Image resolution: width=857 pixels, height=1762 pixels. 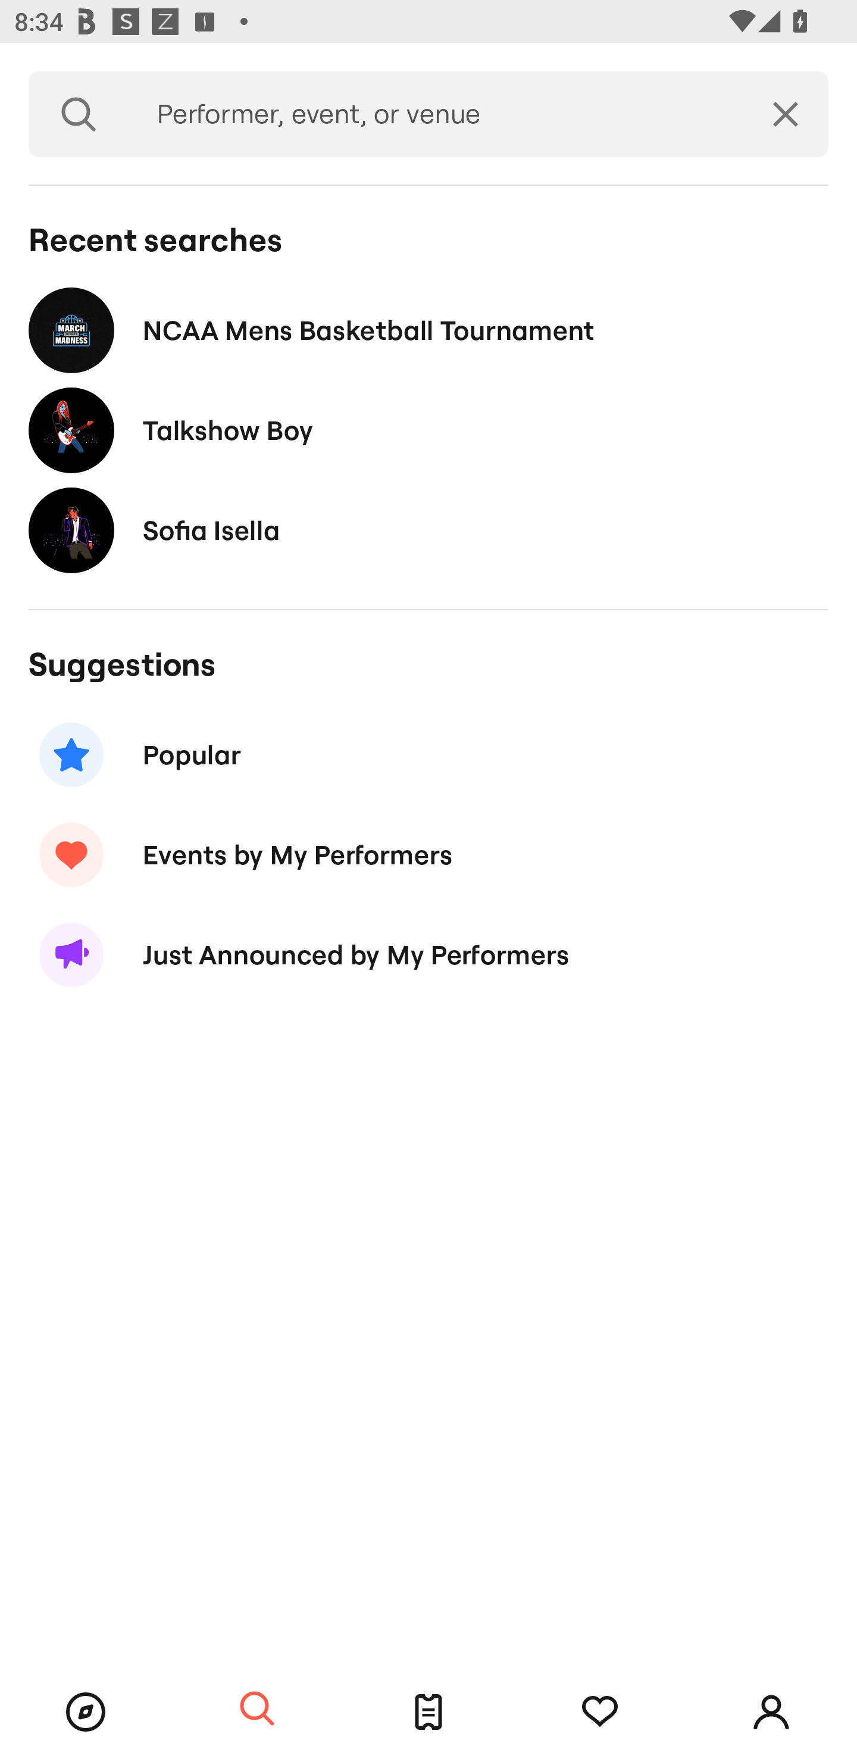 What do you see at coordinates (600, 1712) in the screenshot?
I see `Tracking` at bounding box center [600, 1712].